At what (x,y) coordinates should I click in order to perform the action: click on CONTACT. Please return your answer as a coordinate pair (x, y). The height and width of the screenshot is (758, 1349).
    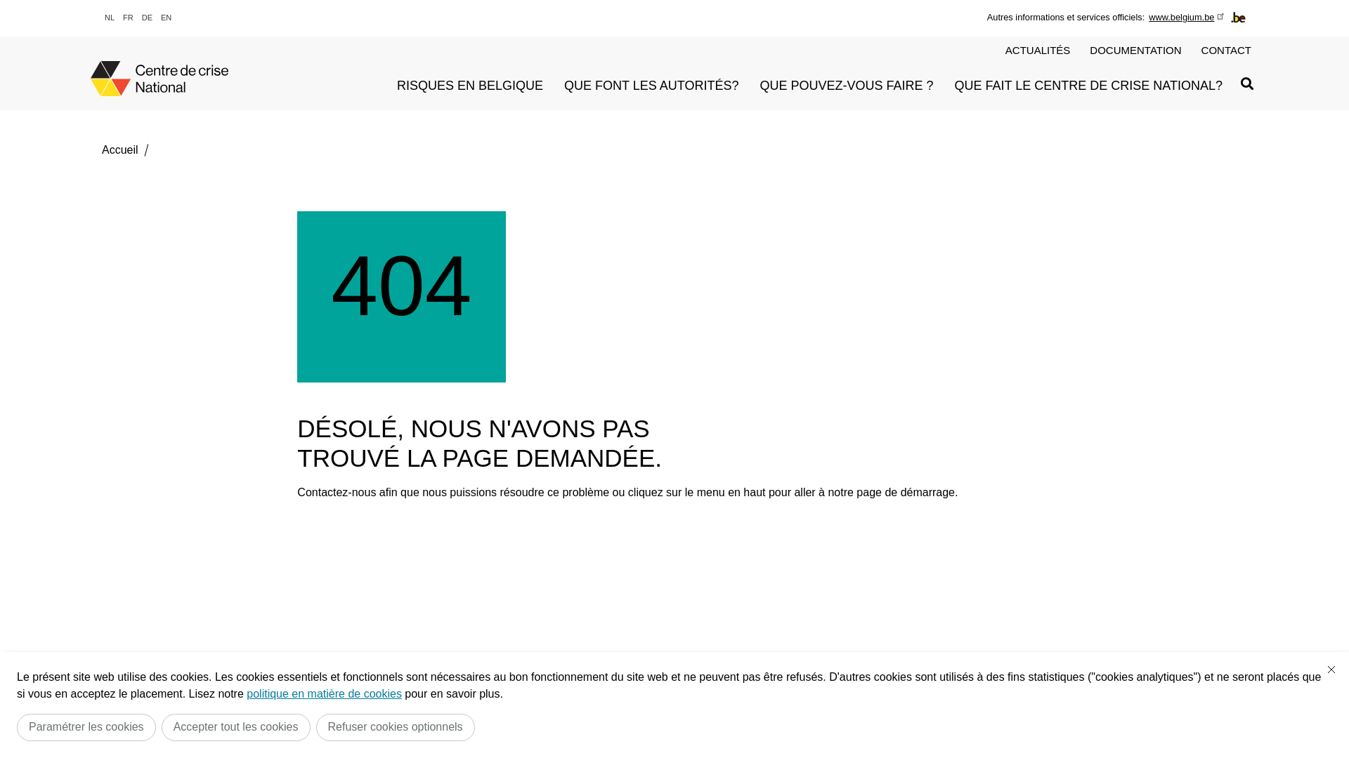
    Looking at the image, I should click on (1227, 51).